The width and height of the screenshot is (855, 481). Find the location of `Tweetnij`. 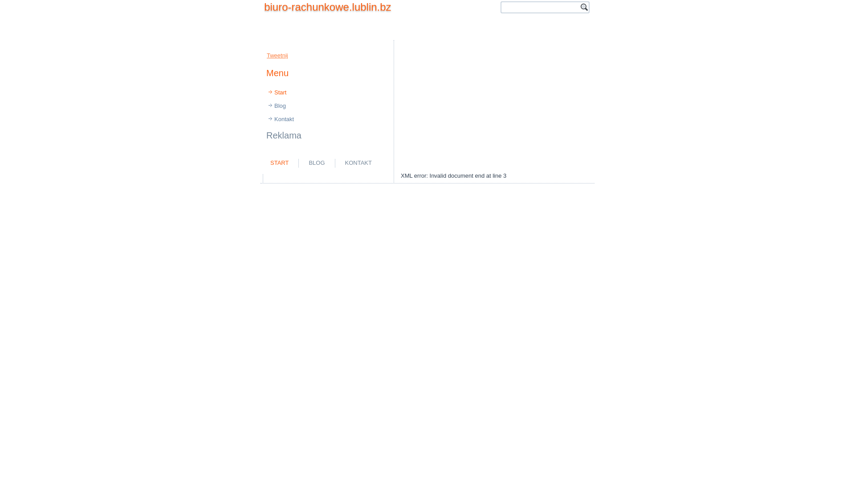

Tweetnij is located at coordinates (277, 55).